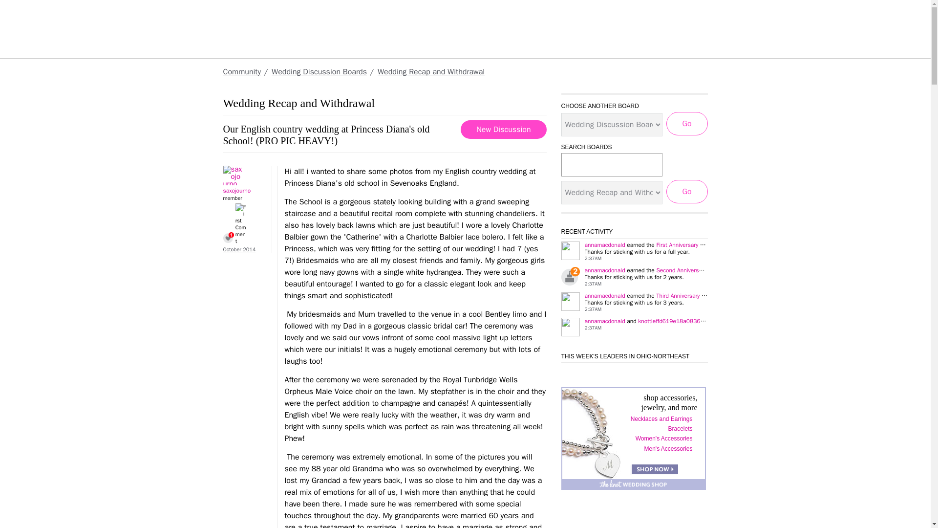  Describe the element at coordinates (239, 249) in the screenshot. I see `October 2014` at that location.